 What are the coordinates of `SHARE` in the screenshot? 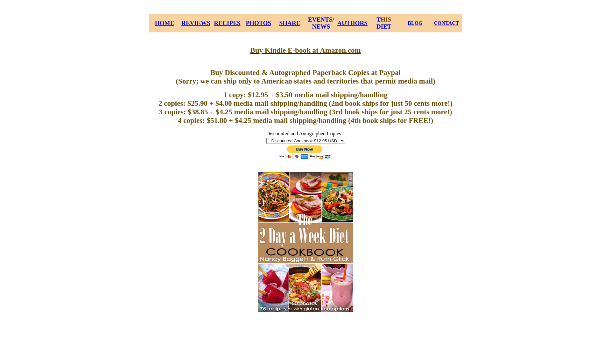 It's located at (290, 24).